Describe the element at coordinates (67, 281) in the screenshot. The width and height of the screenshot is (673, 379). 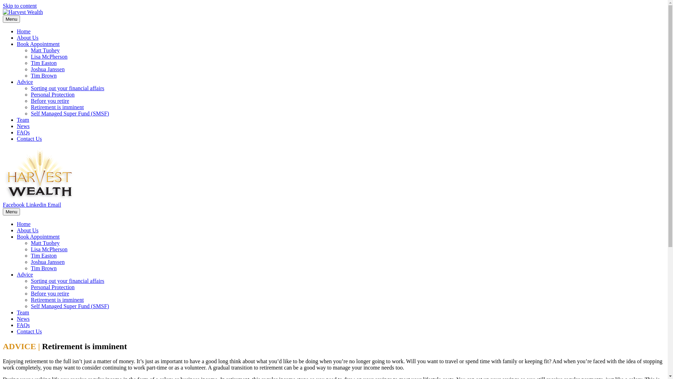
I see `Sorting out your financial affairs` at that location.